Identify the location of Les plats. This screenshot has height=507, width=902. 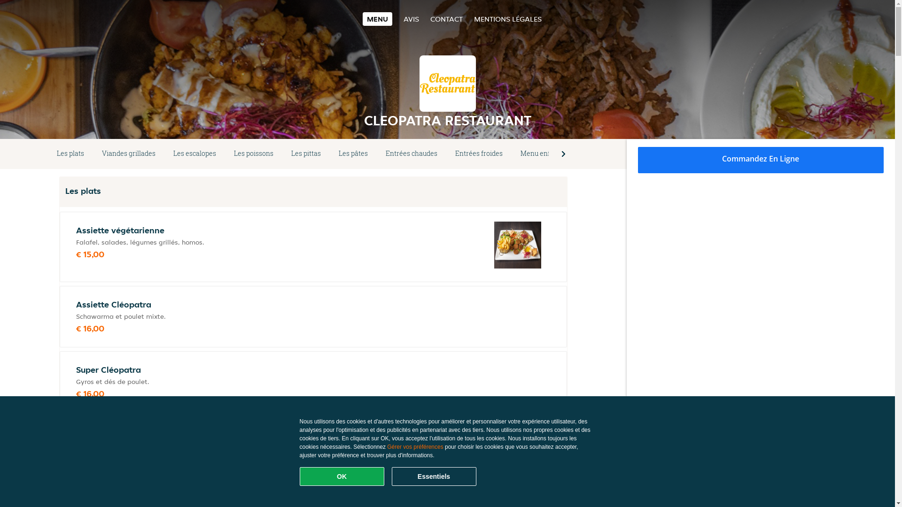
(70, 154).